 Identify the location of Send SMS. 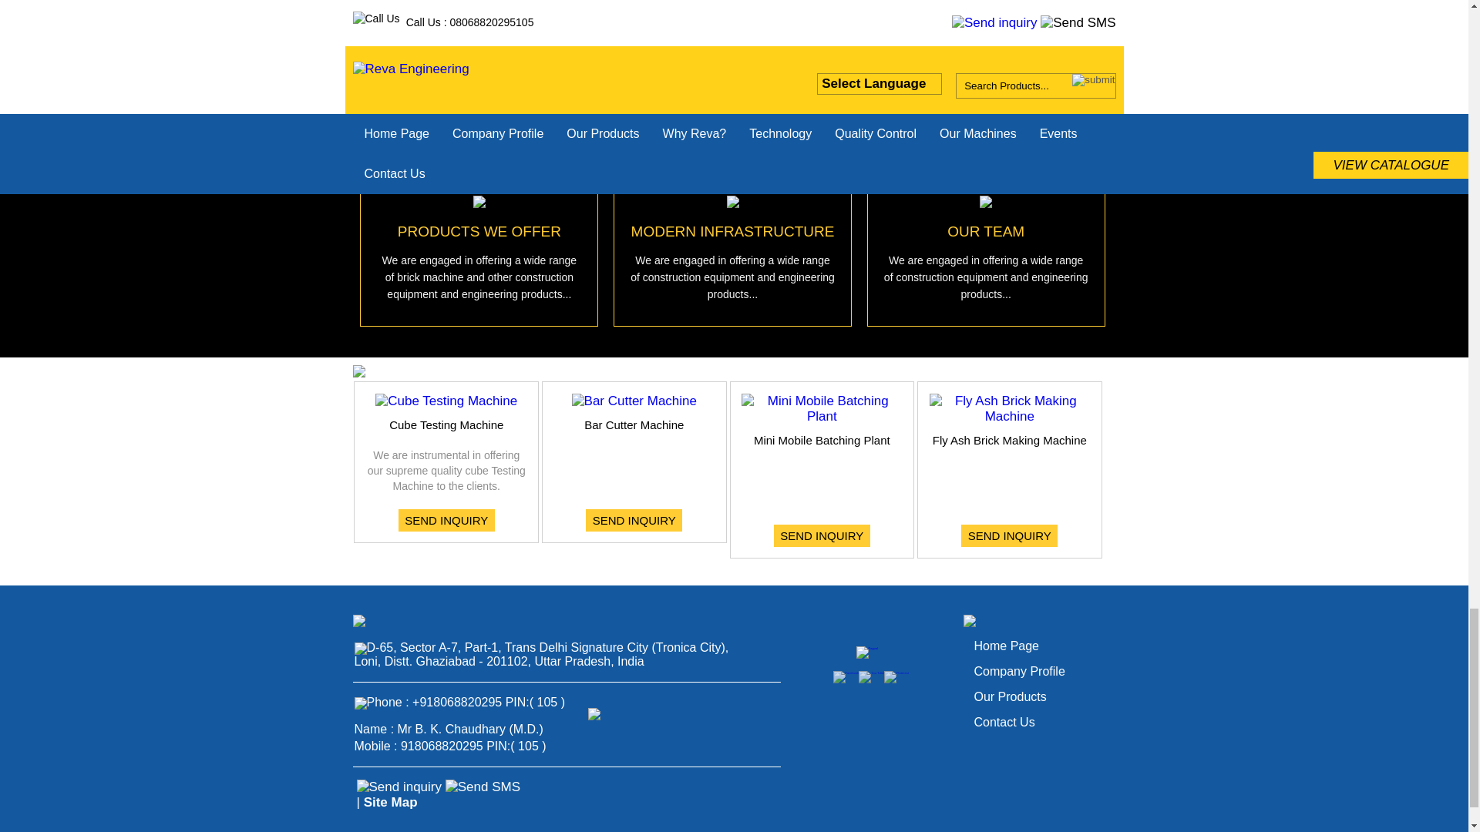
(483, 787).